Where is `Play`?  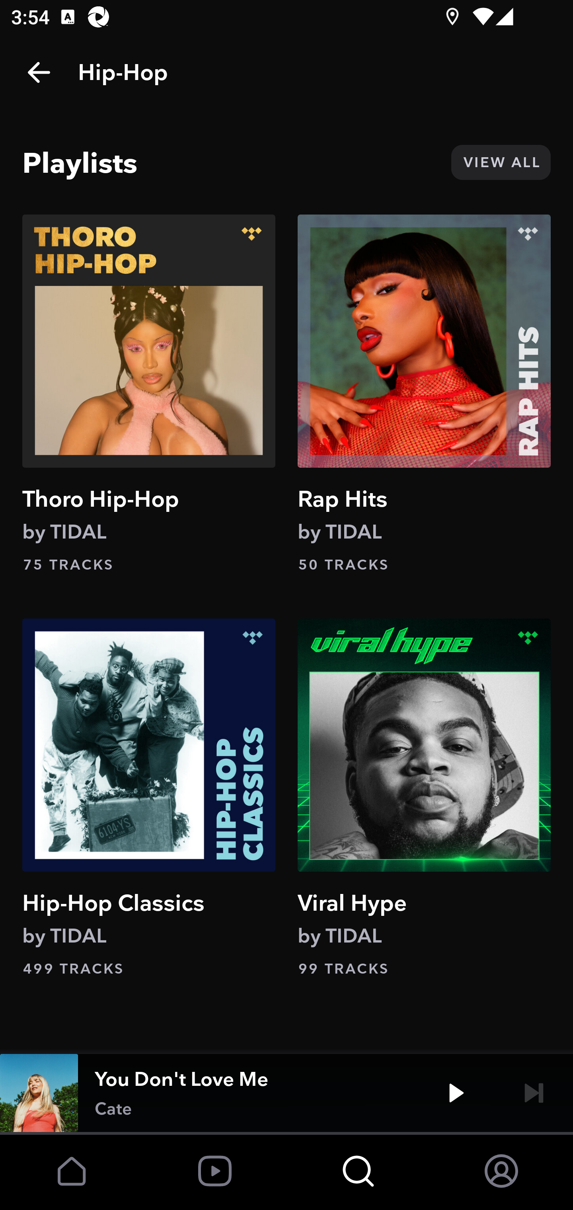
Play is located at coordinates (456, 1093).